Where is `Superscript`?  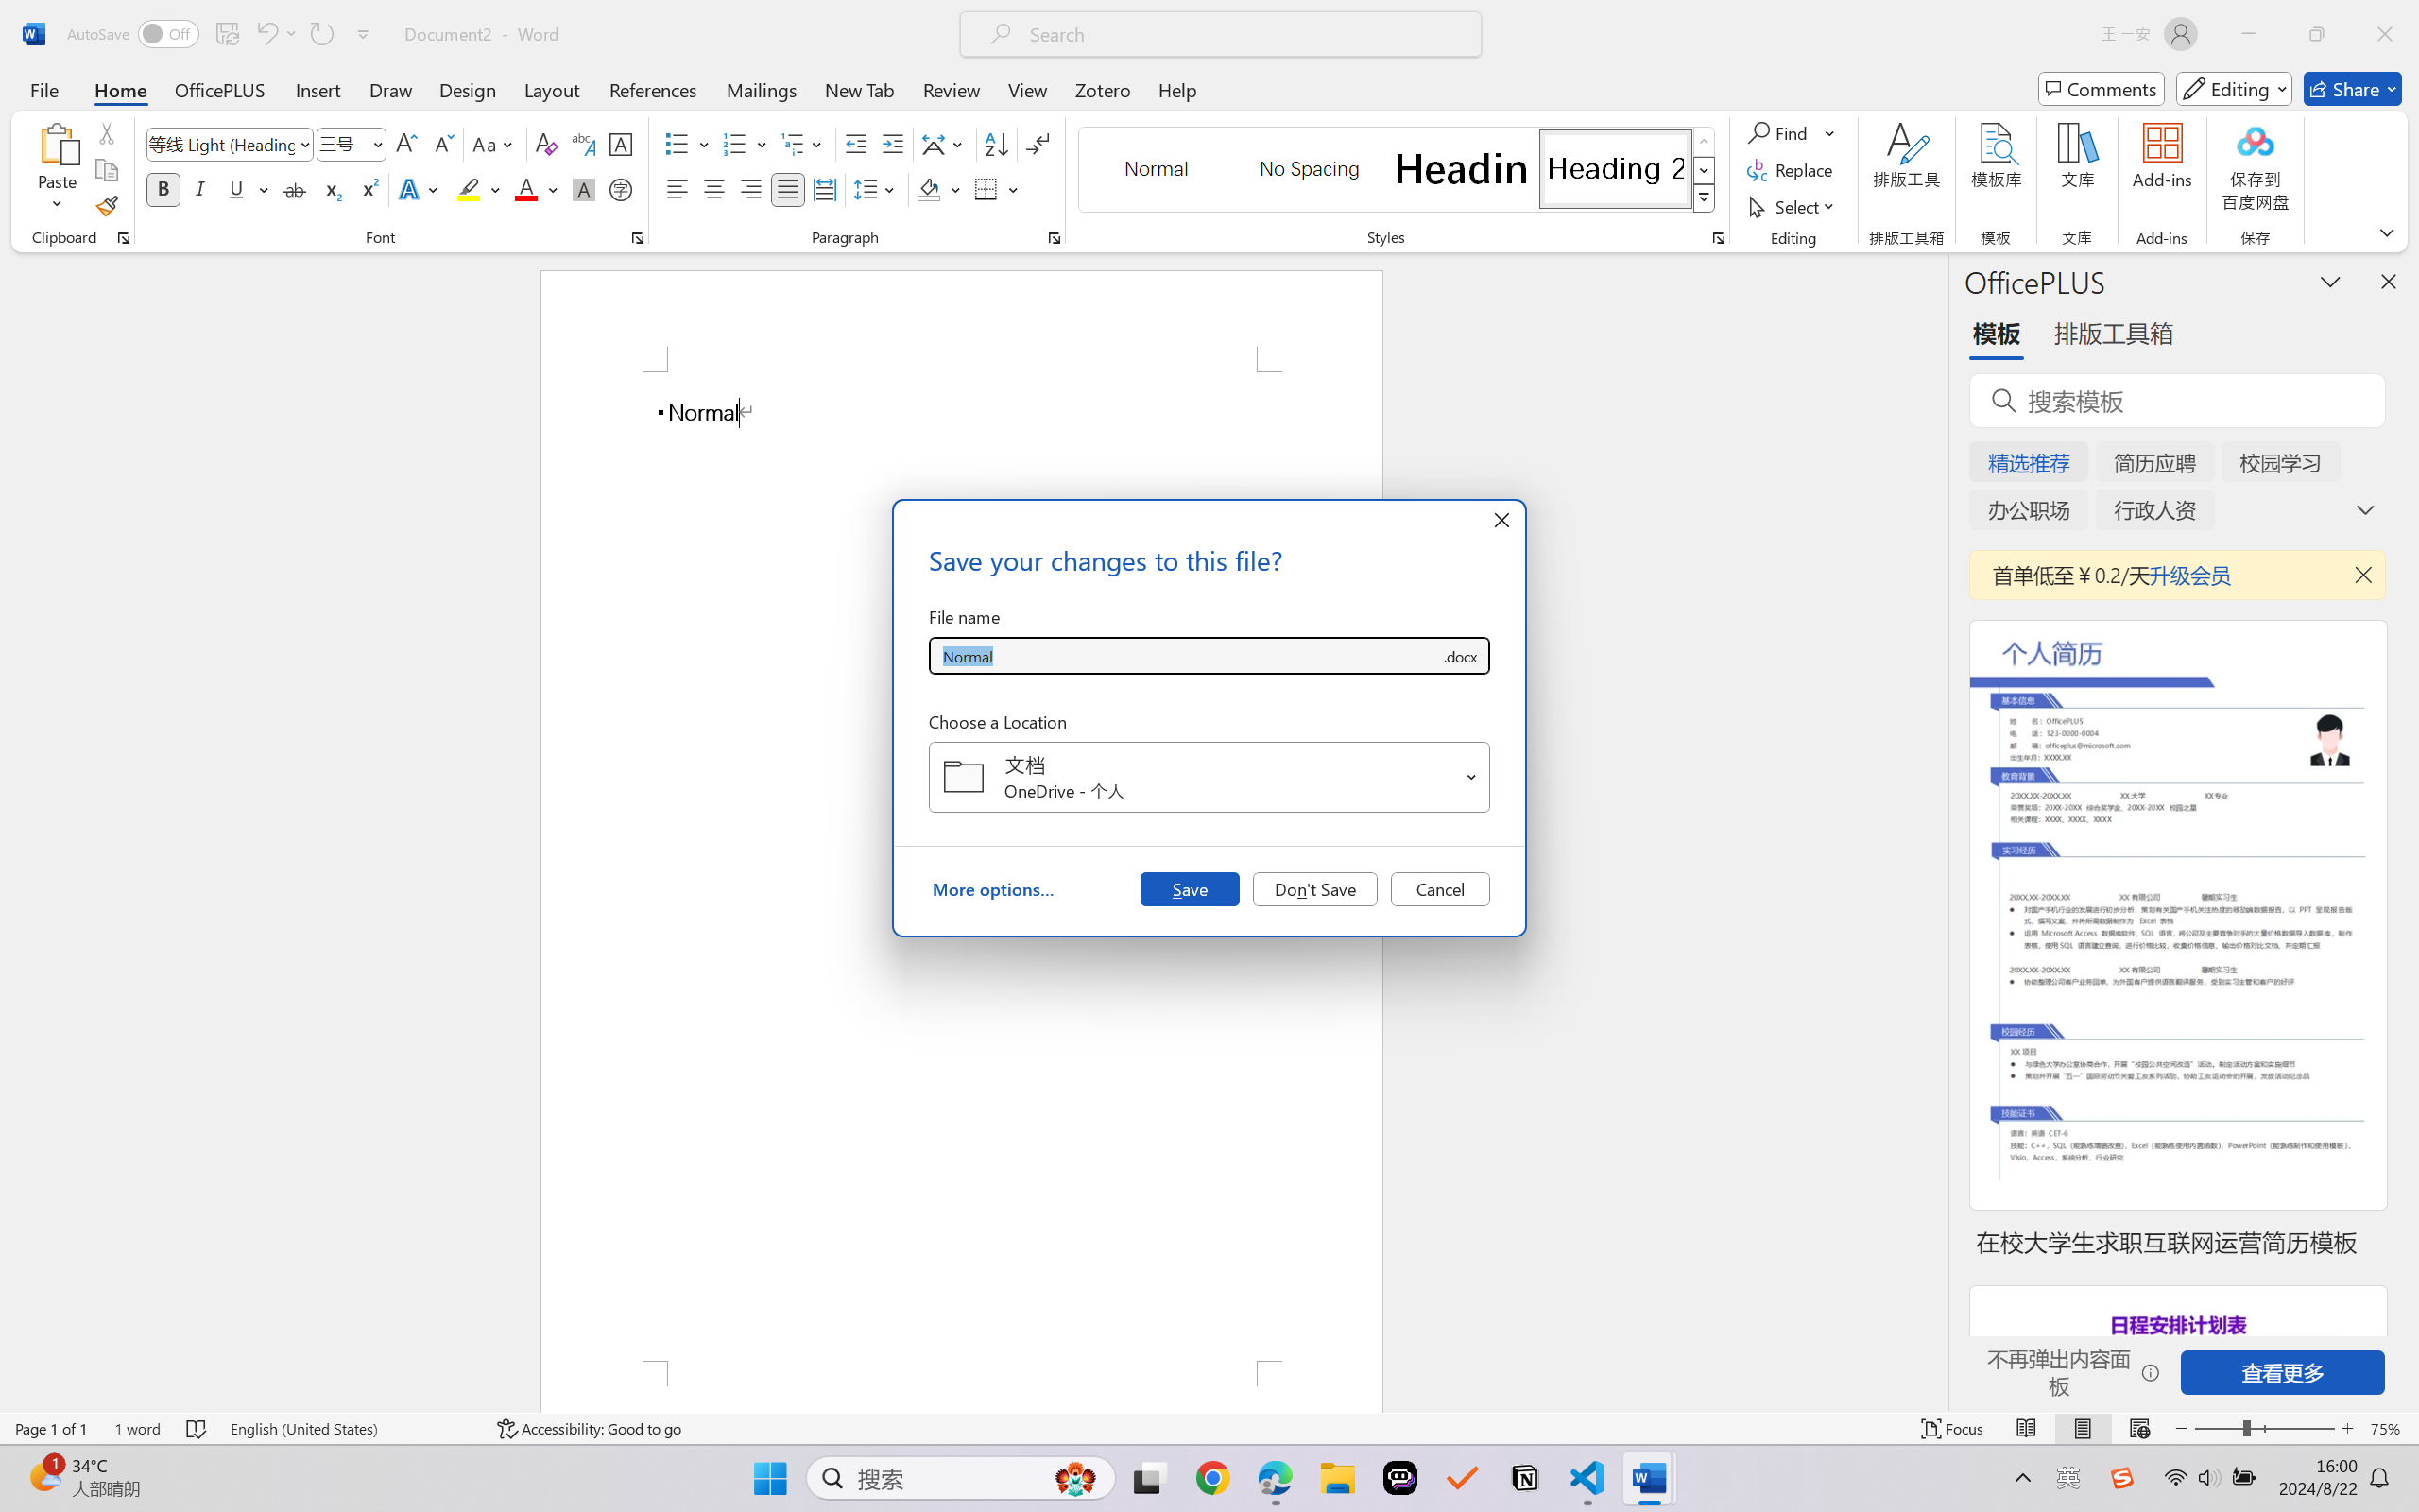
Superscript is located at coordinates (368, 189).